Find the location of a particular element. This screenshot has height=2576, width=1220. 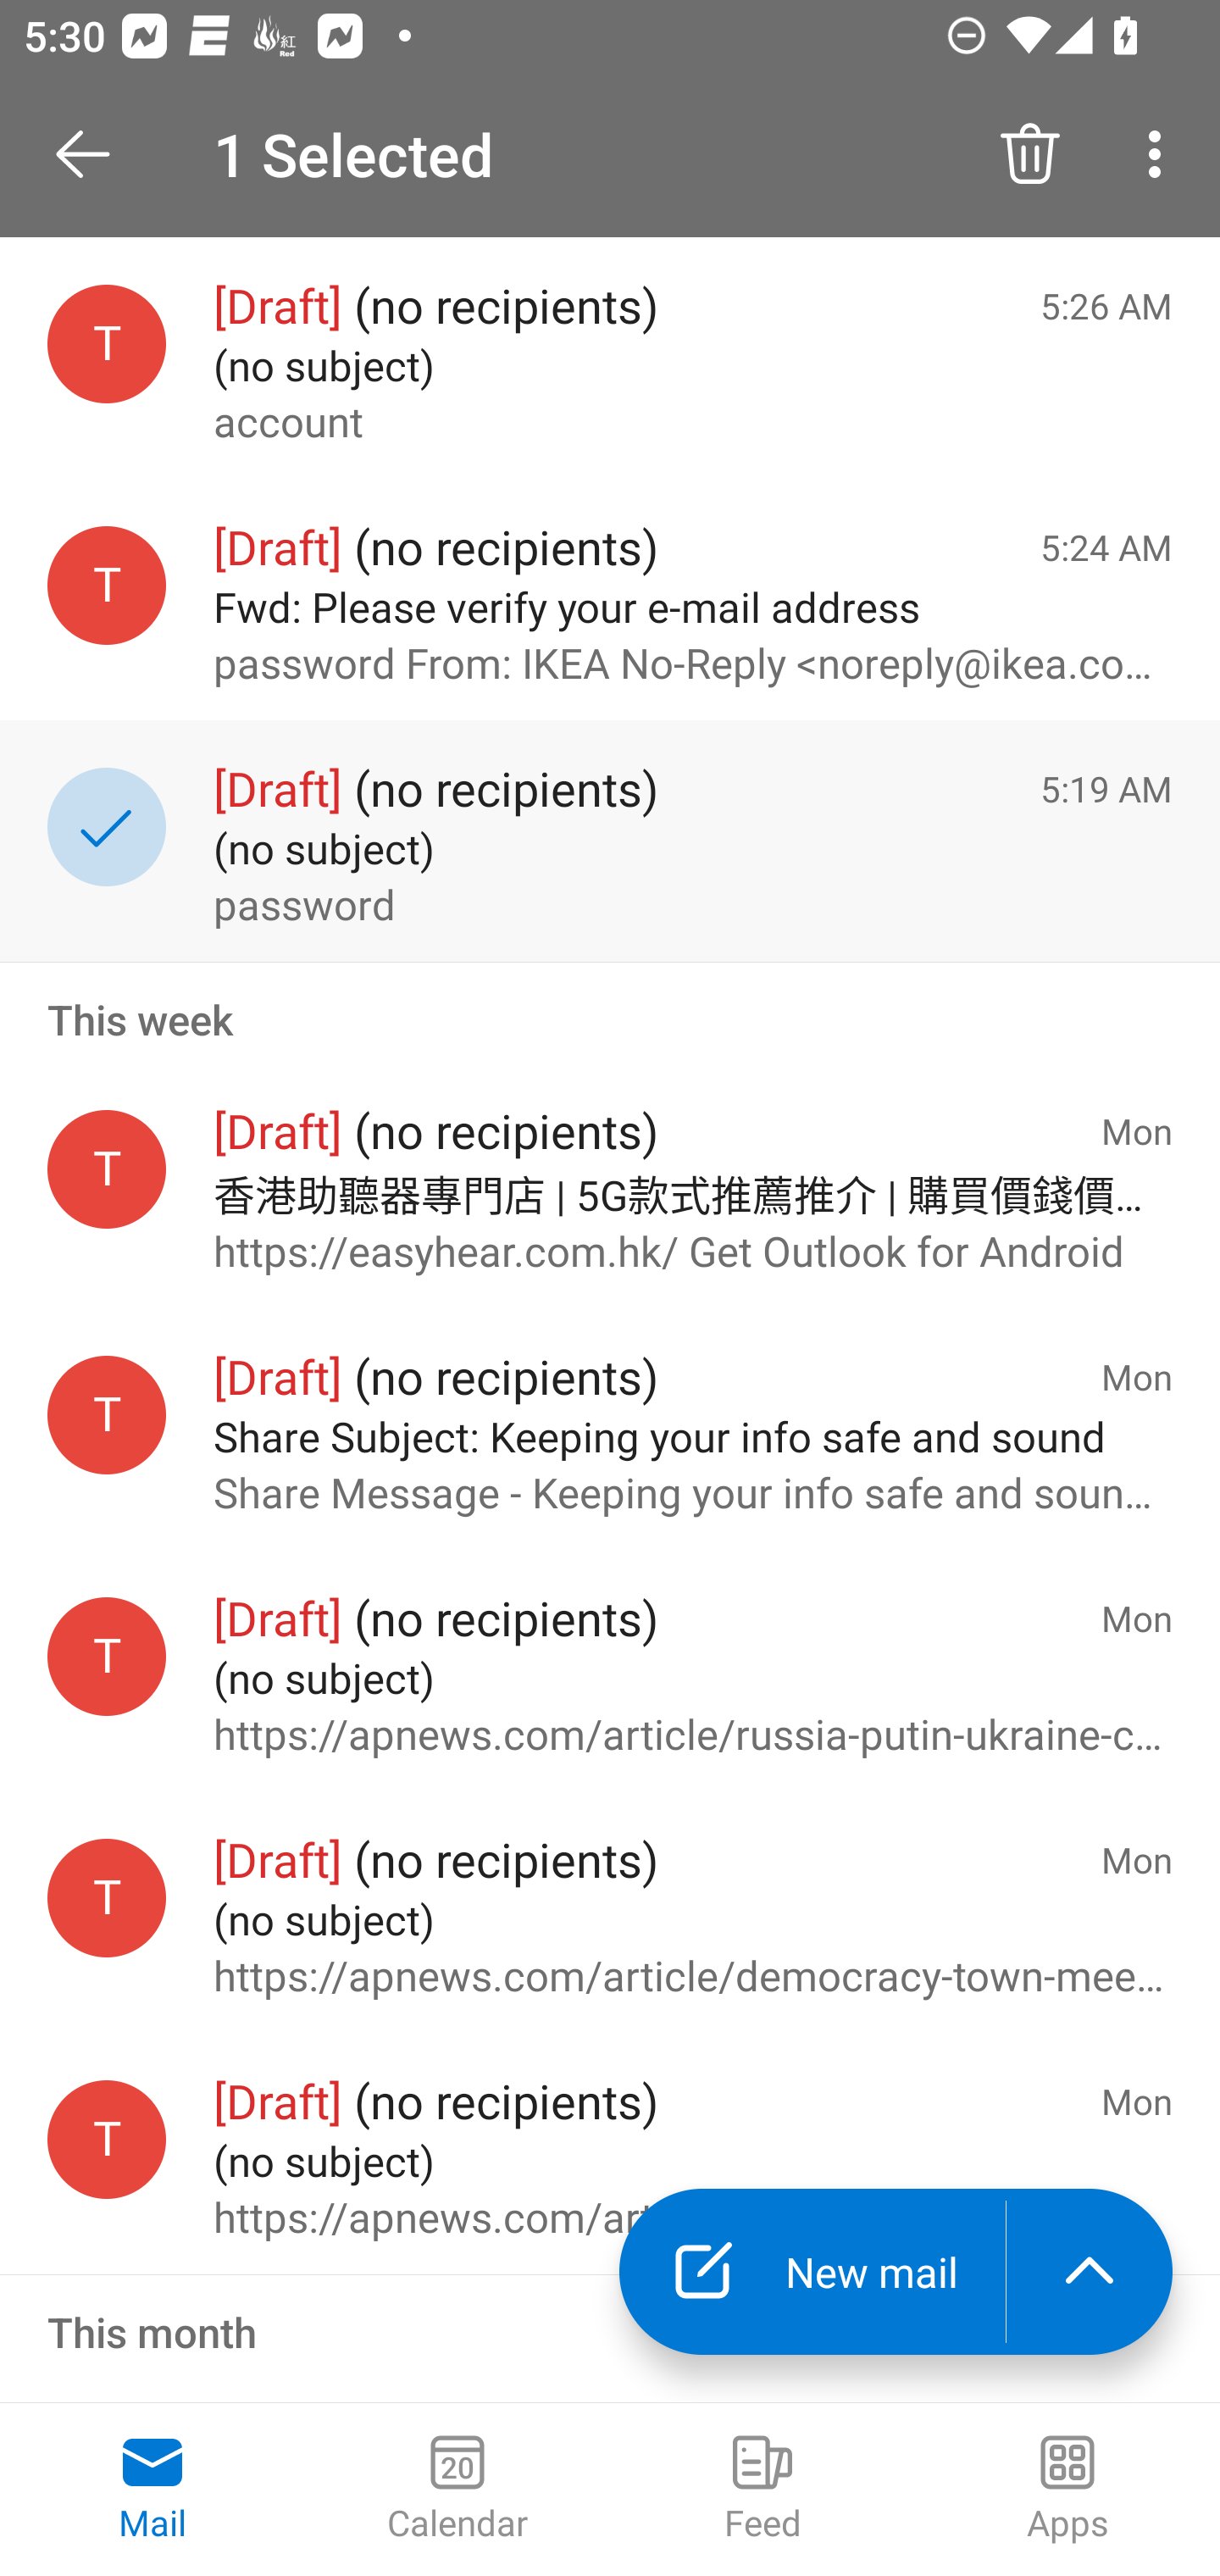

Delete is located at coordinates (1030, 154).